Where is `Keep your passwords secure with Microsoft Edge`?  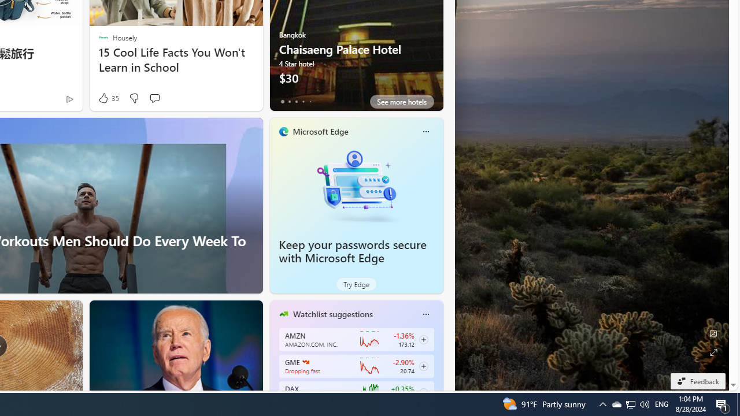 Keep your passwords secure with Microsoft Edge is located at coordinates (353, 251).